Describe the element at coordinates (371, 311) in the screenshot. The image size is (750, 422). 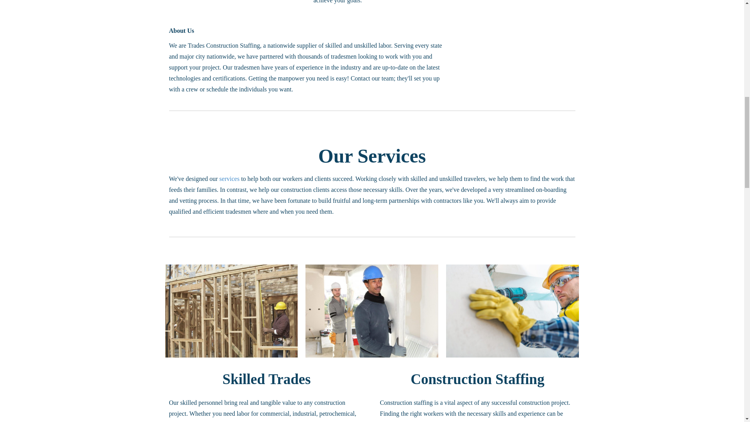
I see `Trades Construction Staffing - General Labor 2` at that location.